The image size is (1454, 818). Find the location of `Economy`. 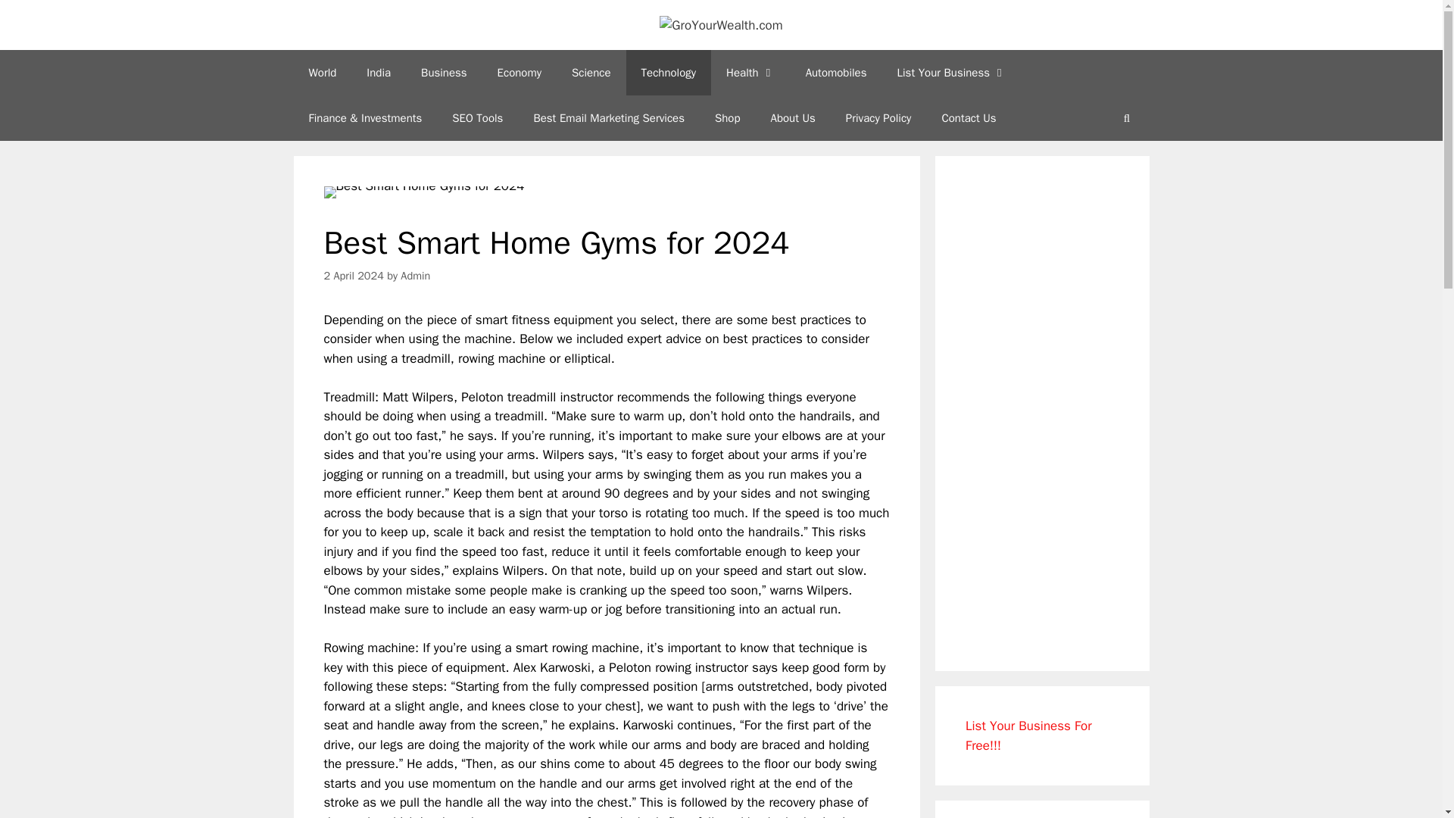

Economy is located at coordinates (520, 73).